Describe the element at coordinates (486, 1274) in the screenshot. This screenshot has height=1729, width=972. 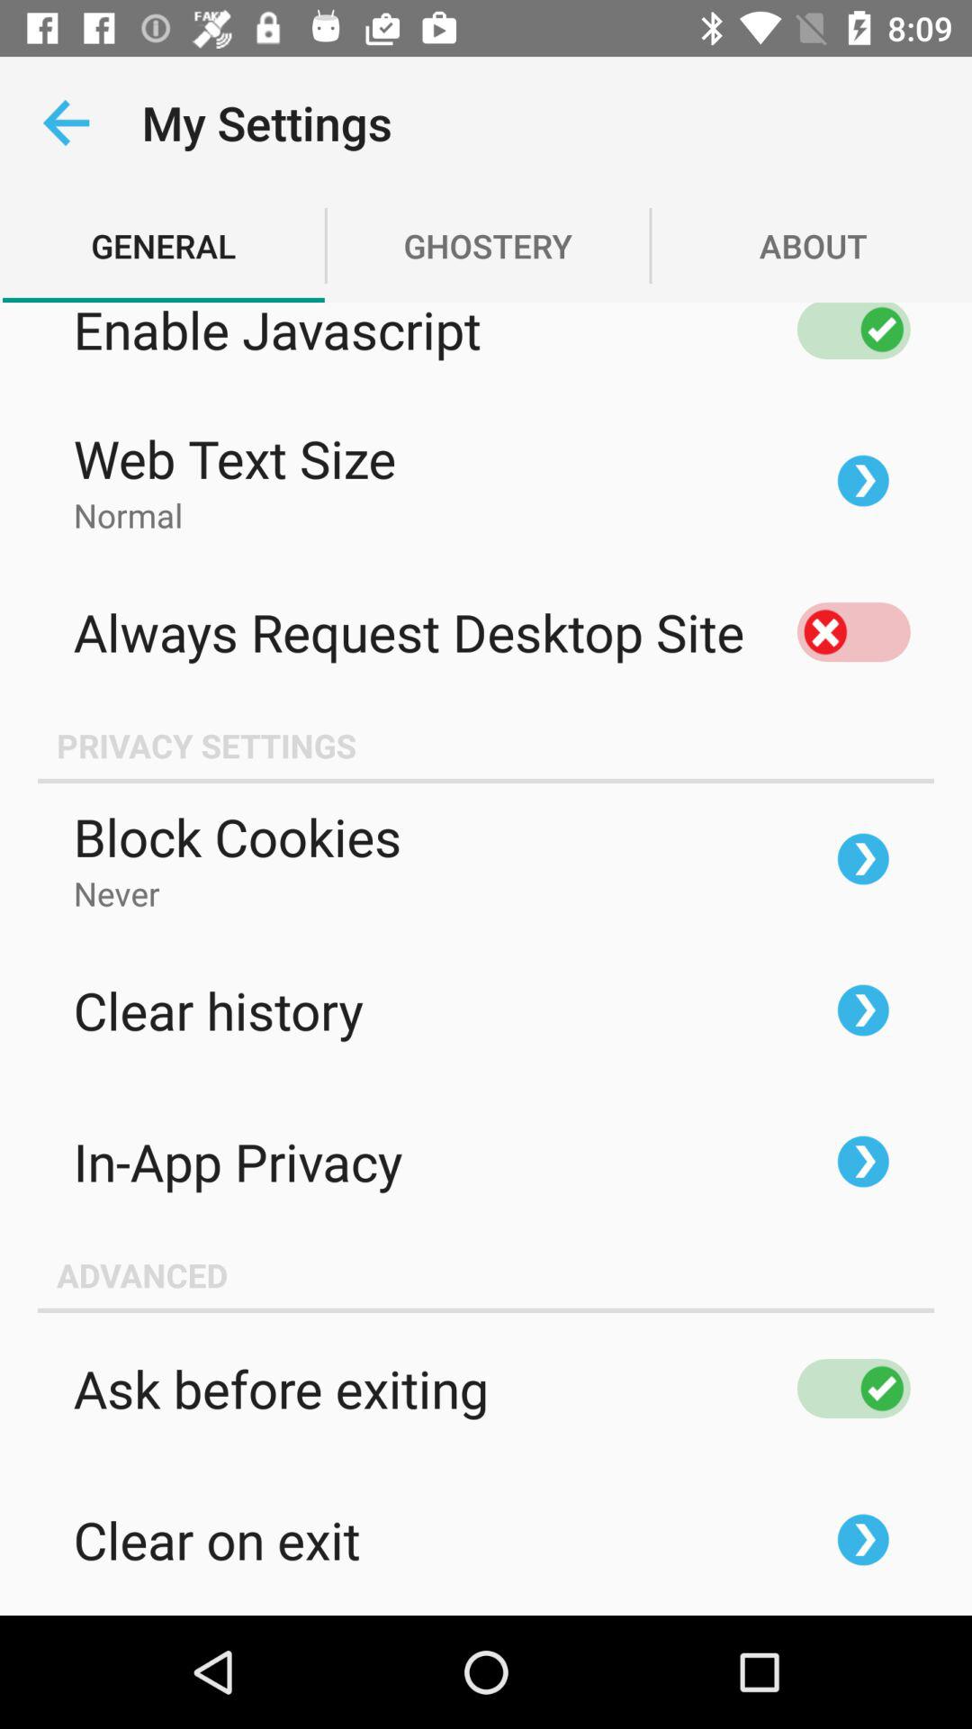
I see `turn on advanced` at that location.